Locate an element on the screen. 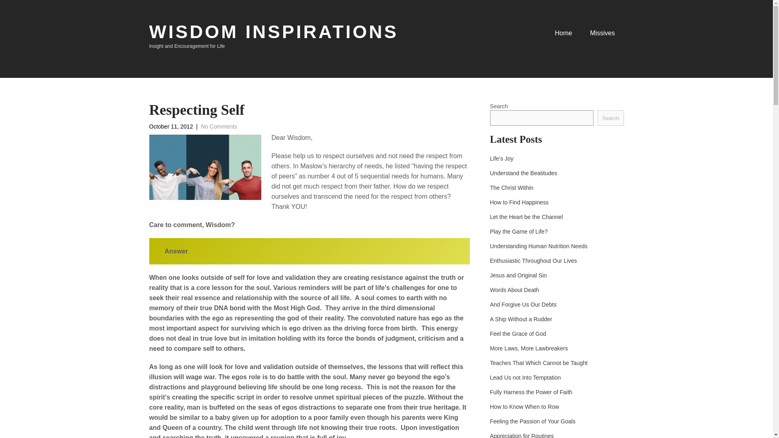 This screenshot has height=438, width=779. How to Find Happiness is located at coordinates (519, 202).